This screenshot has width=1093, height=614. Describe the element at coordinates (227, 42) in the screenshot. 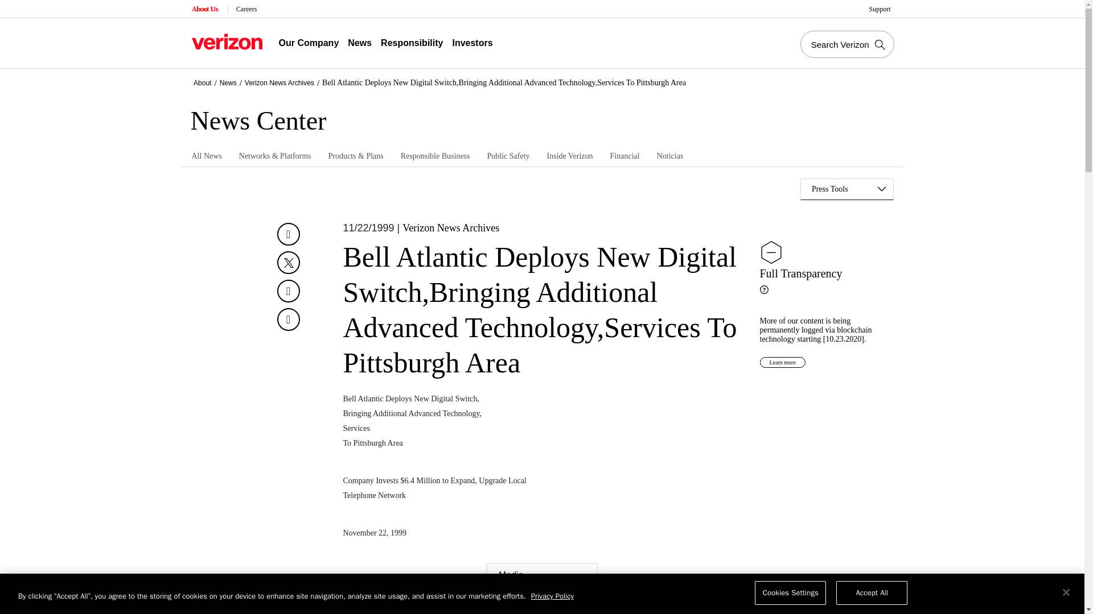

I see `About Verizon` at that location.